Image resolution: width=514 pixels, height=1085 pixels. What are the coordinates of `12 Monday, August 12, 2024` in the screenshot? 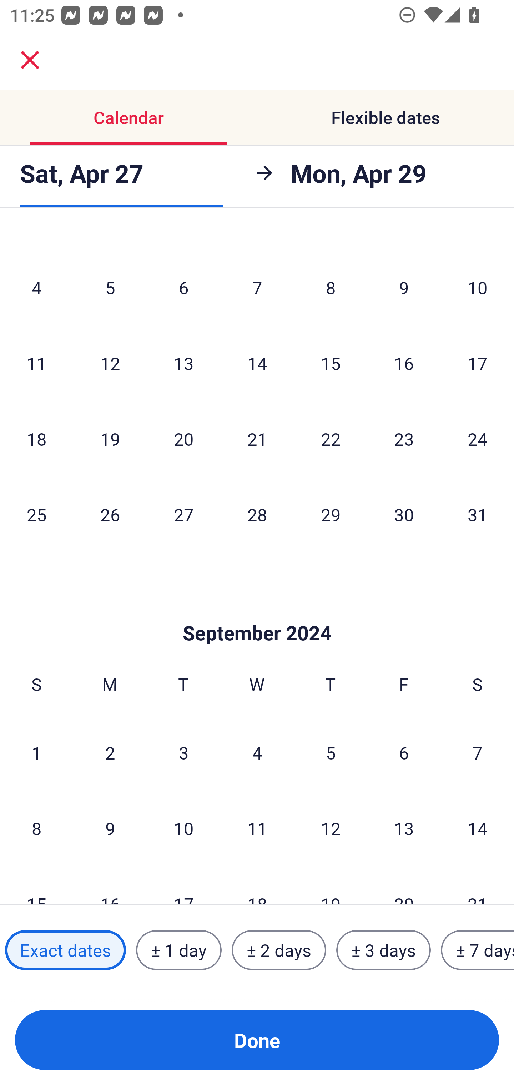 It's located at (110, 363).